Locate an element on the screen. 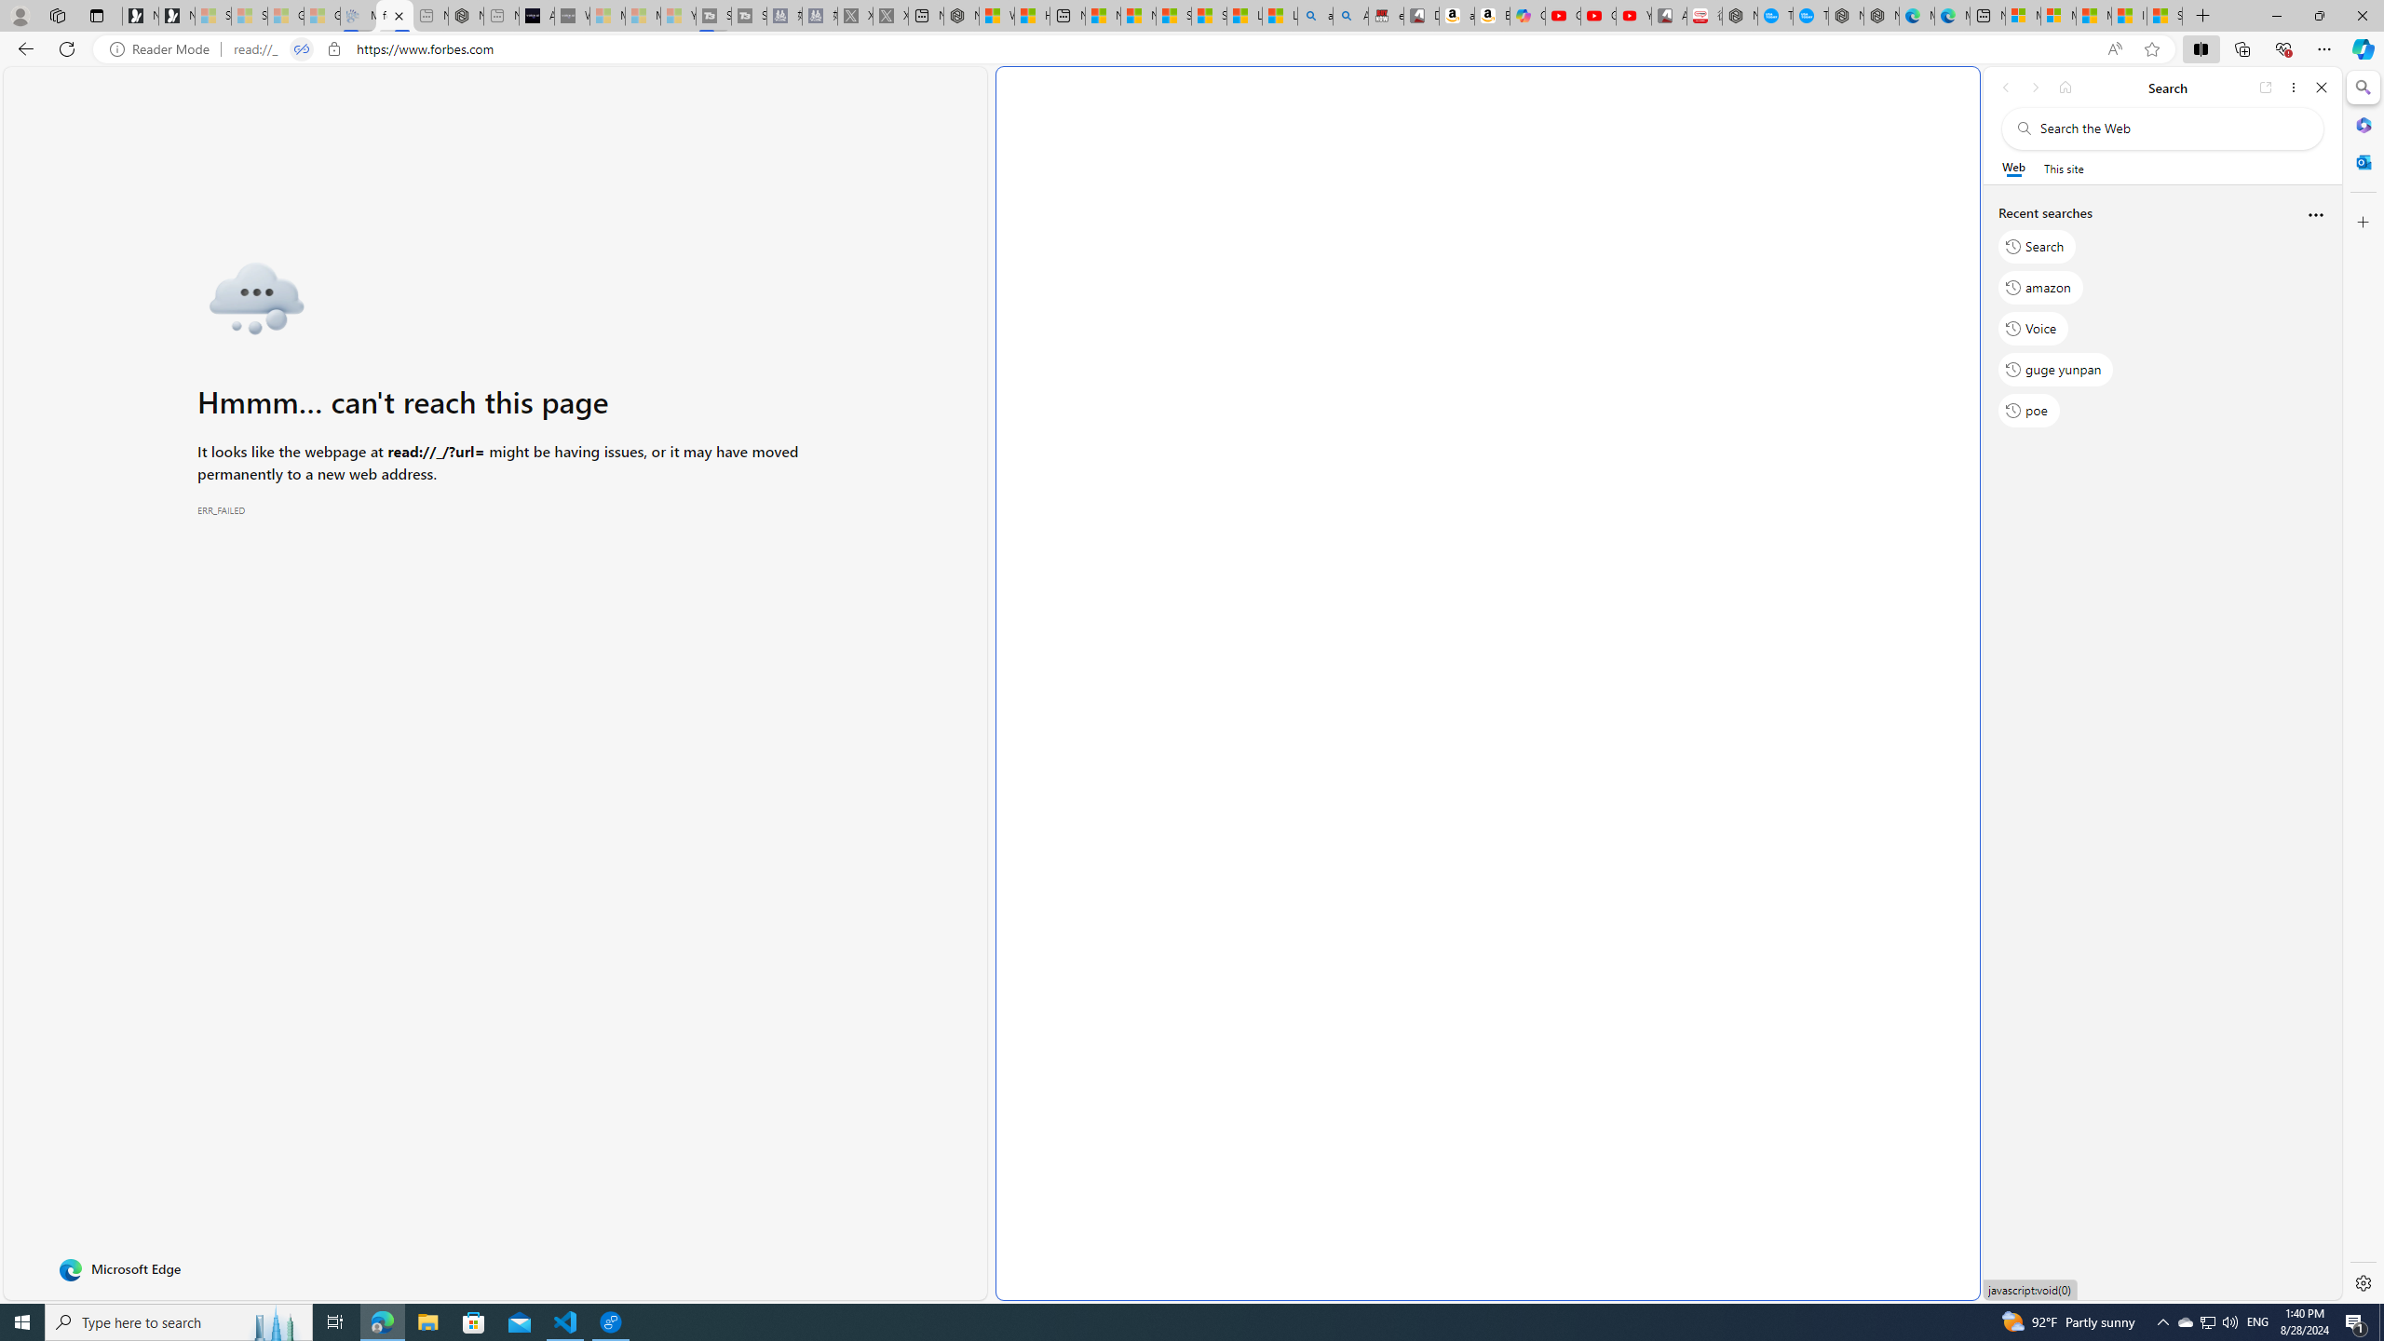 Image resolution: width=2384 pixels, height=1341 pixels. Streaming Coverage | T3 - Sleeping is located at coordinates (713, 16).